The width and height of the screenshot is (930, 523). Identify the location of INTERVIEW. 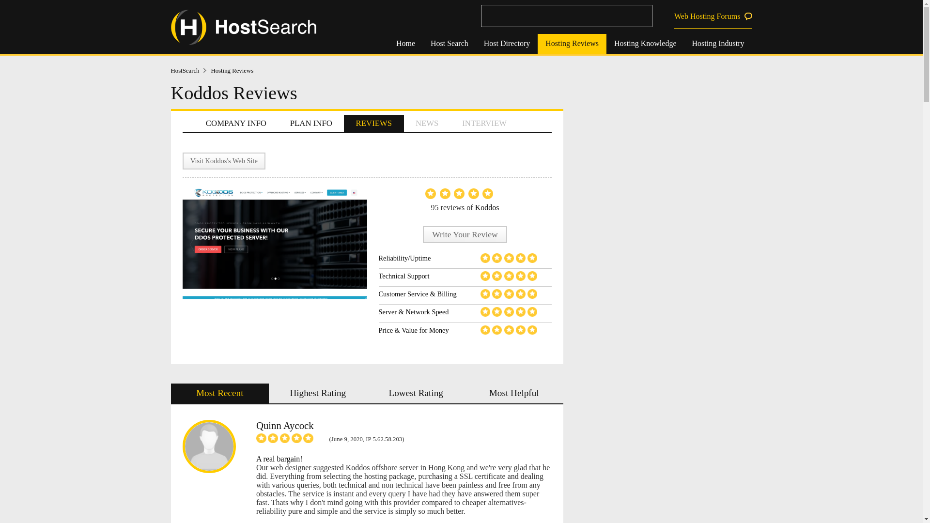
(484, 123).